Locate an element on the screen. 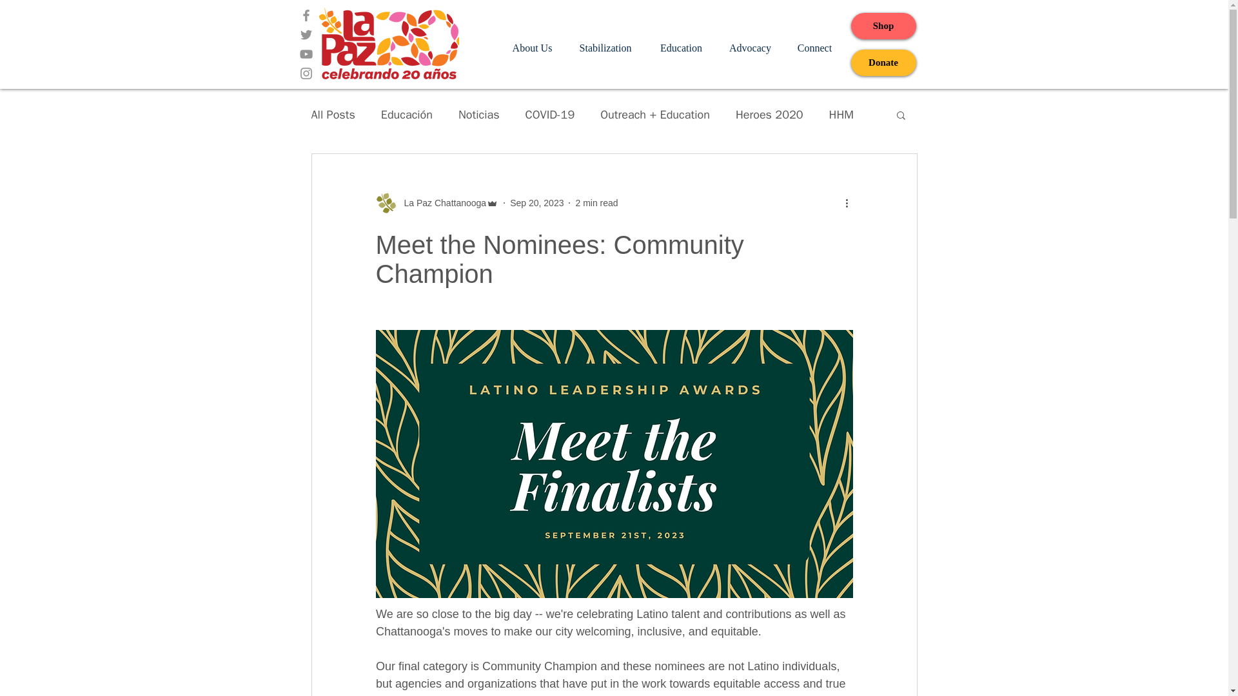 This screenshot has width=1238, height=696. Shop is located at coordinates (883, 26).